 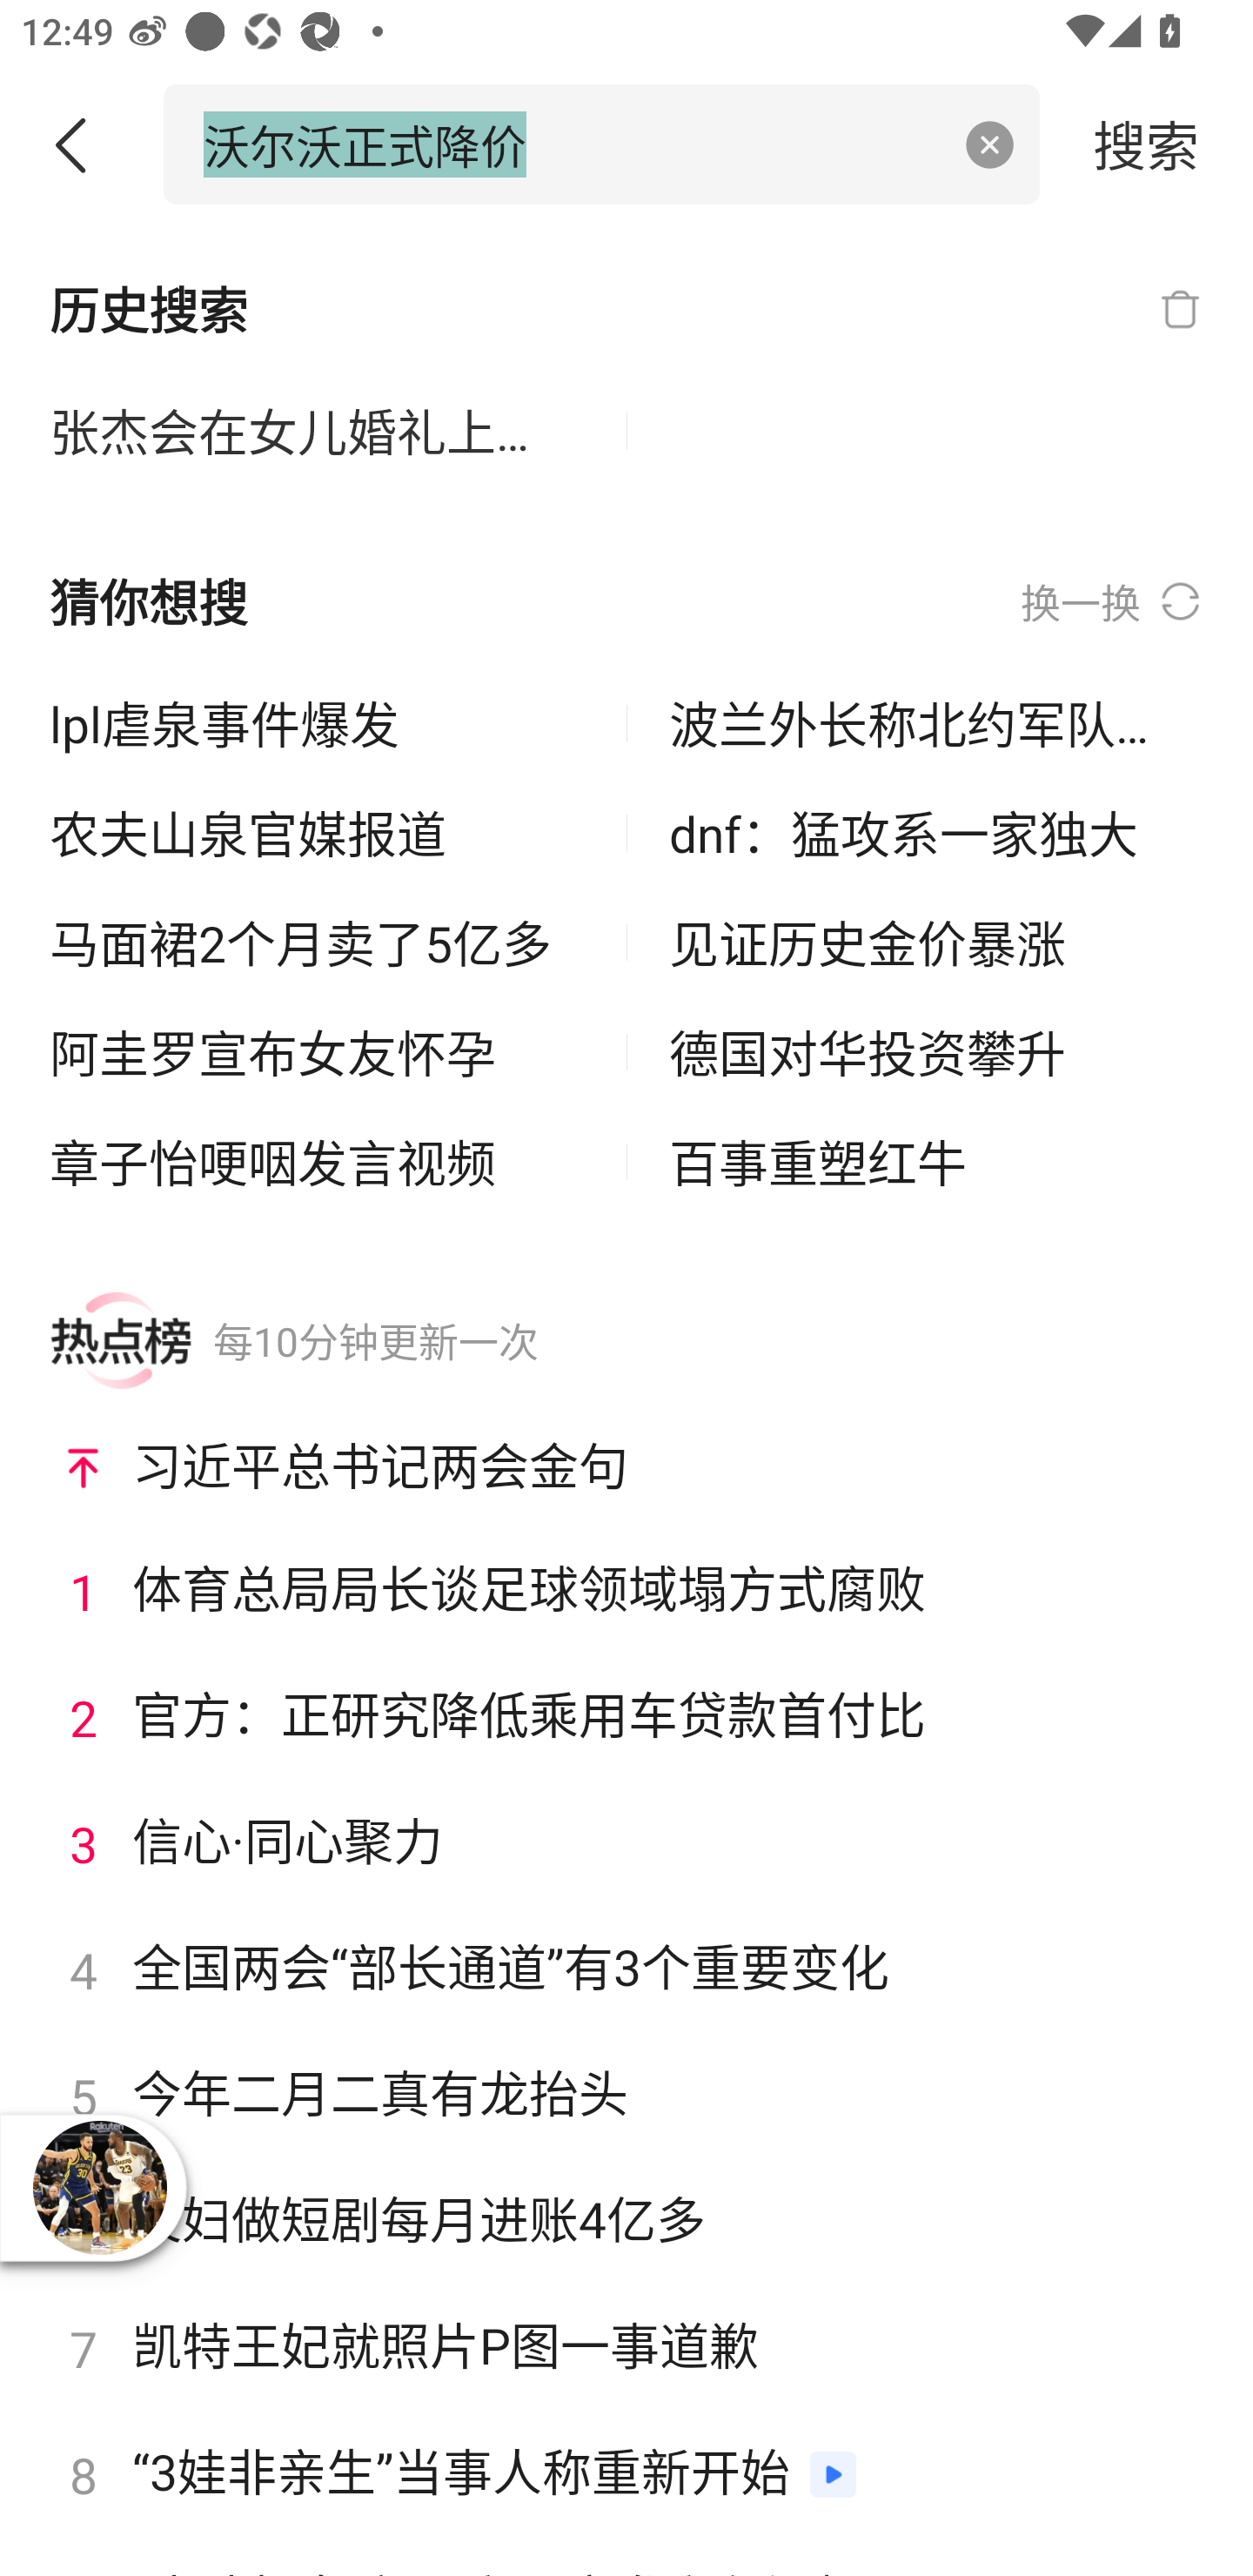 I want to click on 清空, so click(x=990, y=144).